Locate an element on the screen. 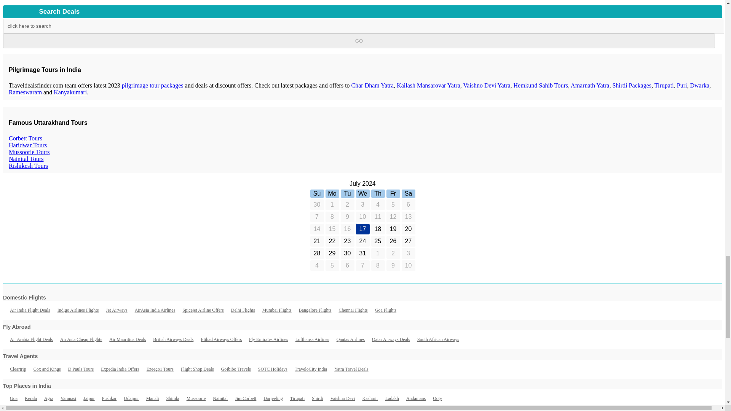  Udaipur Travel packages is located at coordinates (131, 398).